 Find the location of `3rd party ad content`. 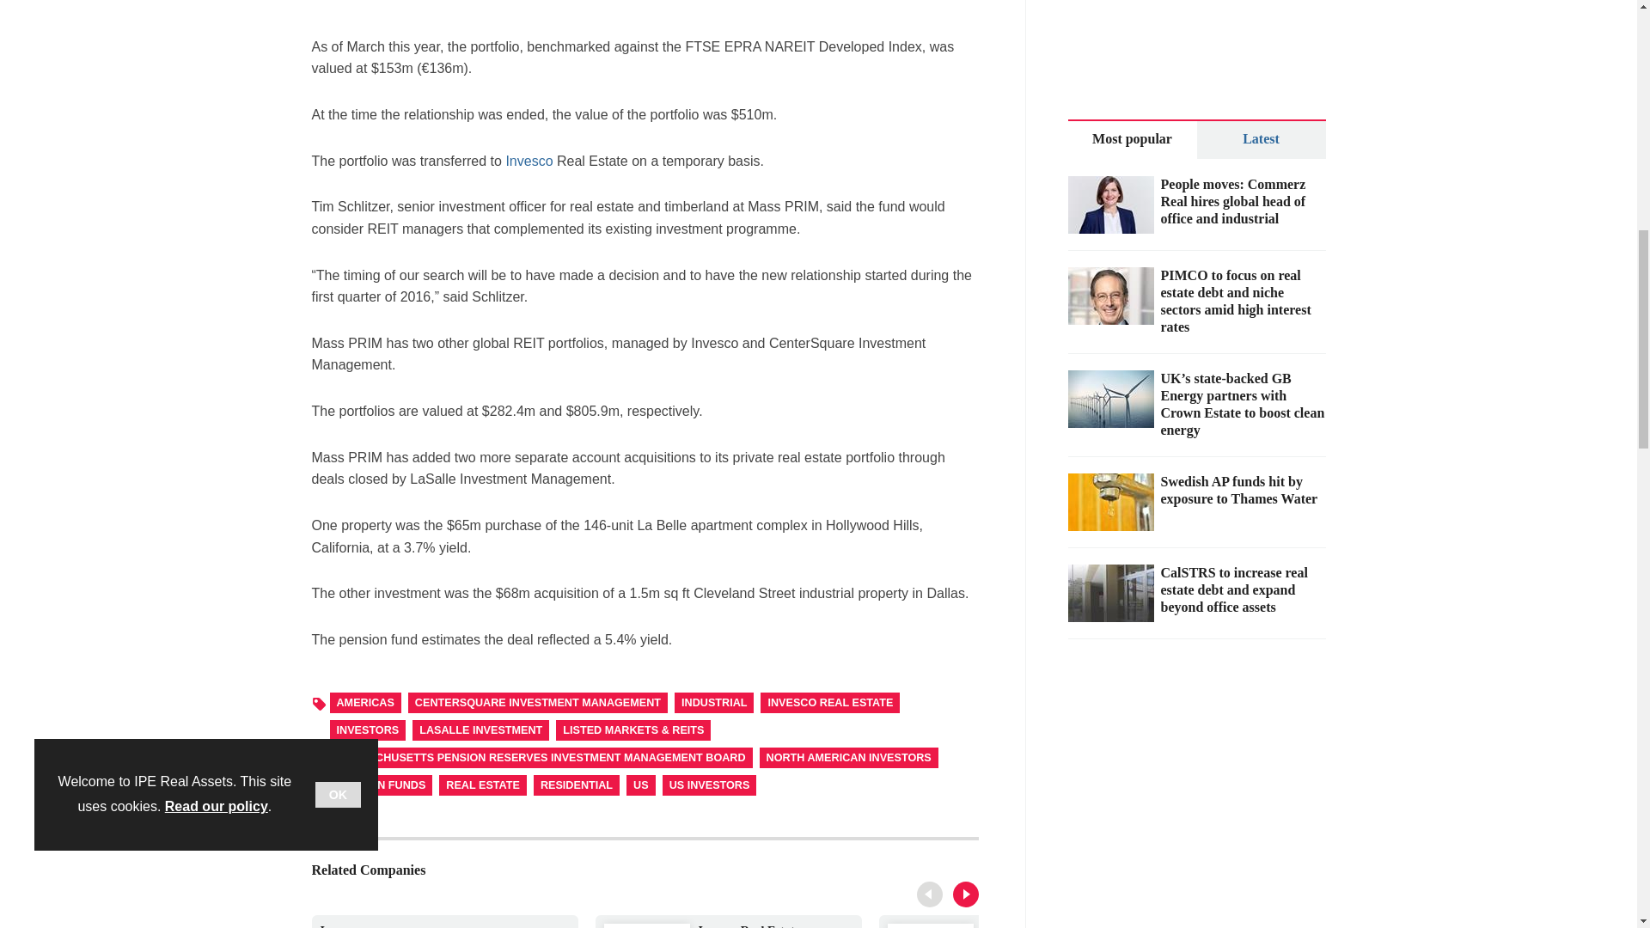

3rd party ad content is located at coordinates (936, 895).